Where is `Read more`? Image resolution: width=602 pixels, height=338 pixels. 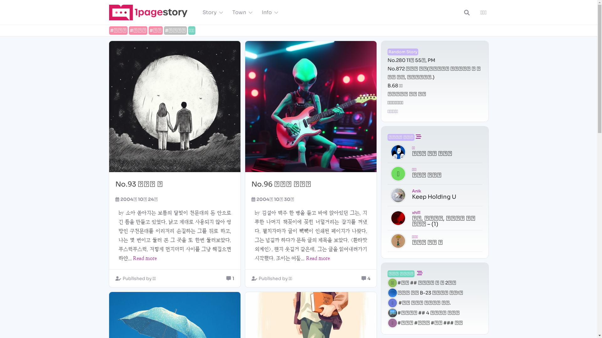 Read more is located at coordinates (318, 259).